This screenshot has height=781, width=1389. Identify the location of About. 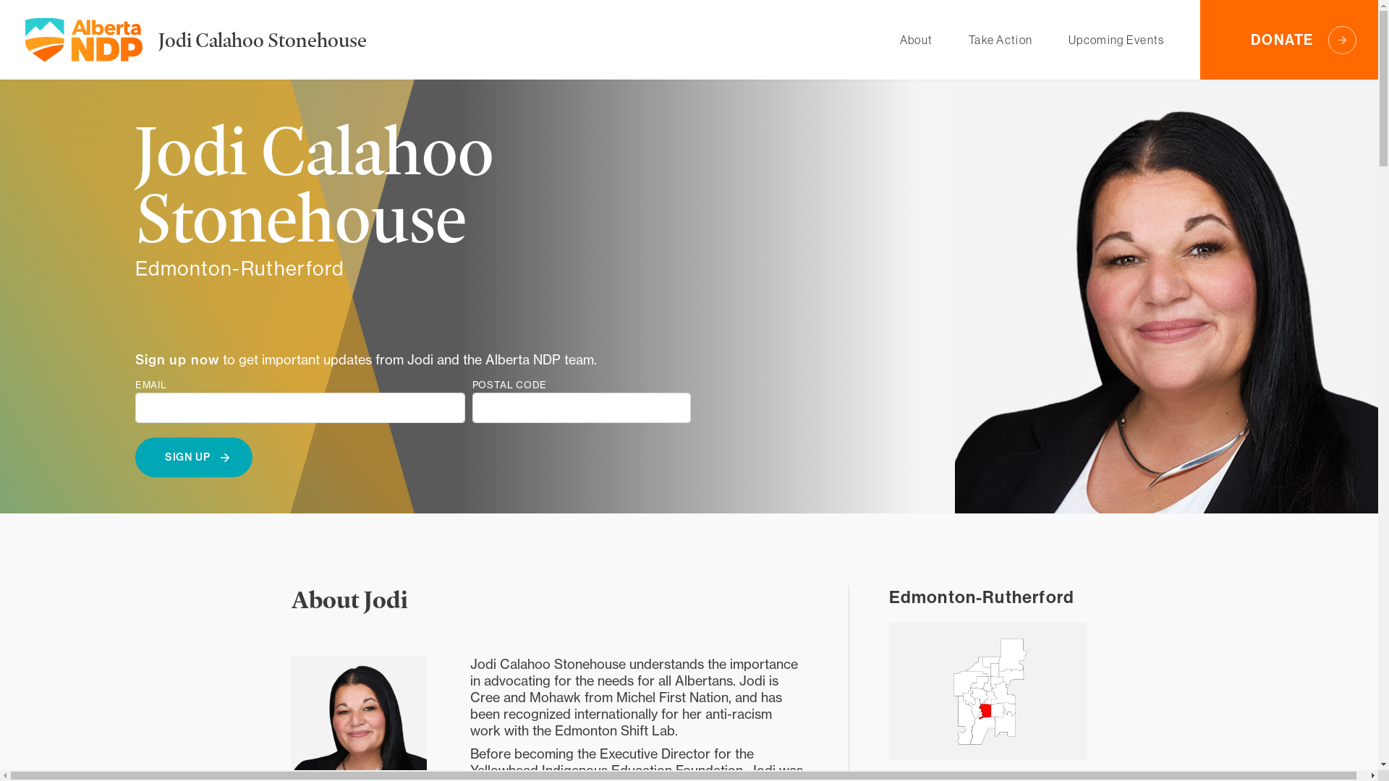
(916, 40).